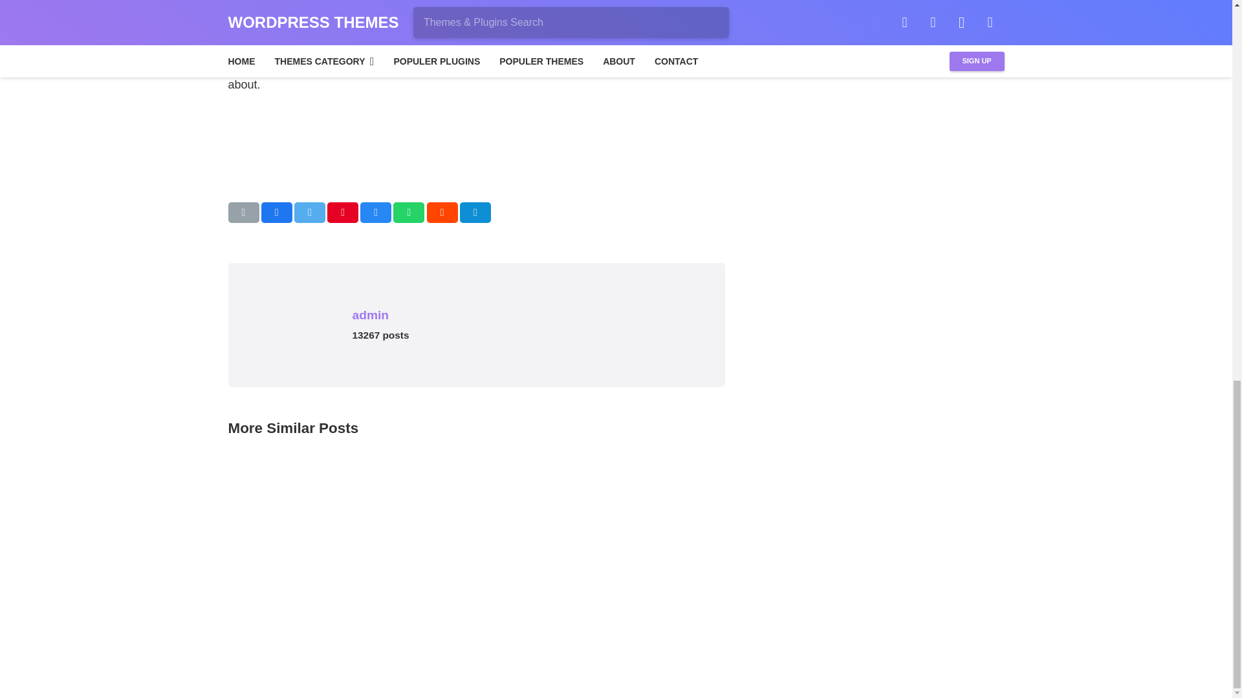 The height and width of the screenshot is (698, 1242). Describe the element at coordinates (343, 212) in the screenshot. I see `Pin this` at that location.